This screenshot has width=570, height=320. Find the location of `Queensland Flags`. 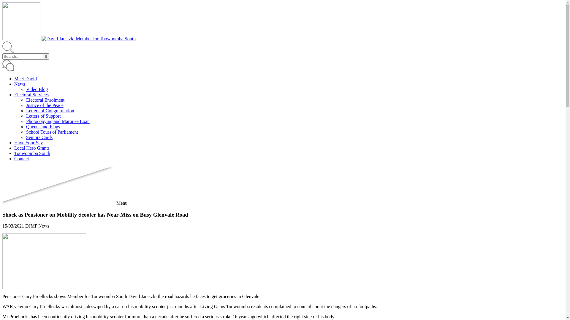

Queensland Flags is located at coordinates (43, 127).